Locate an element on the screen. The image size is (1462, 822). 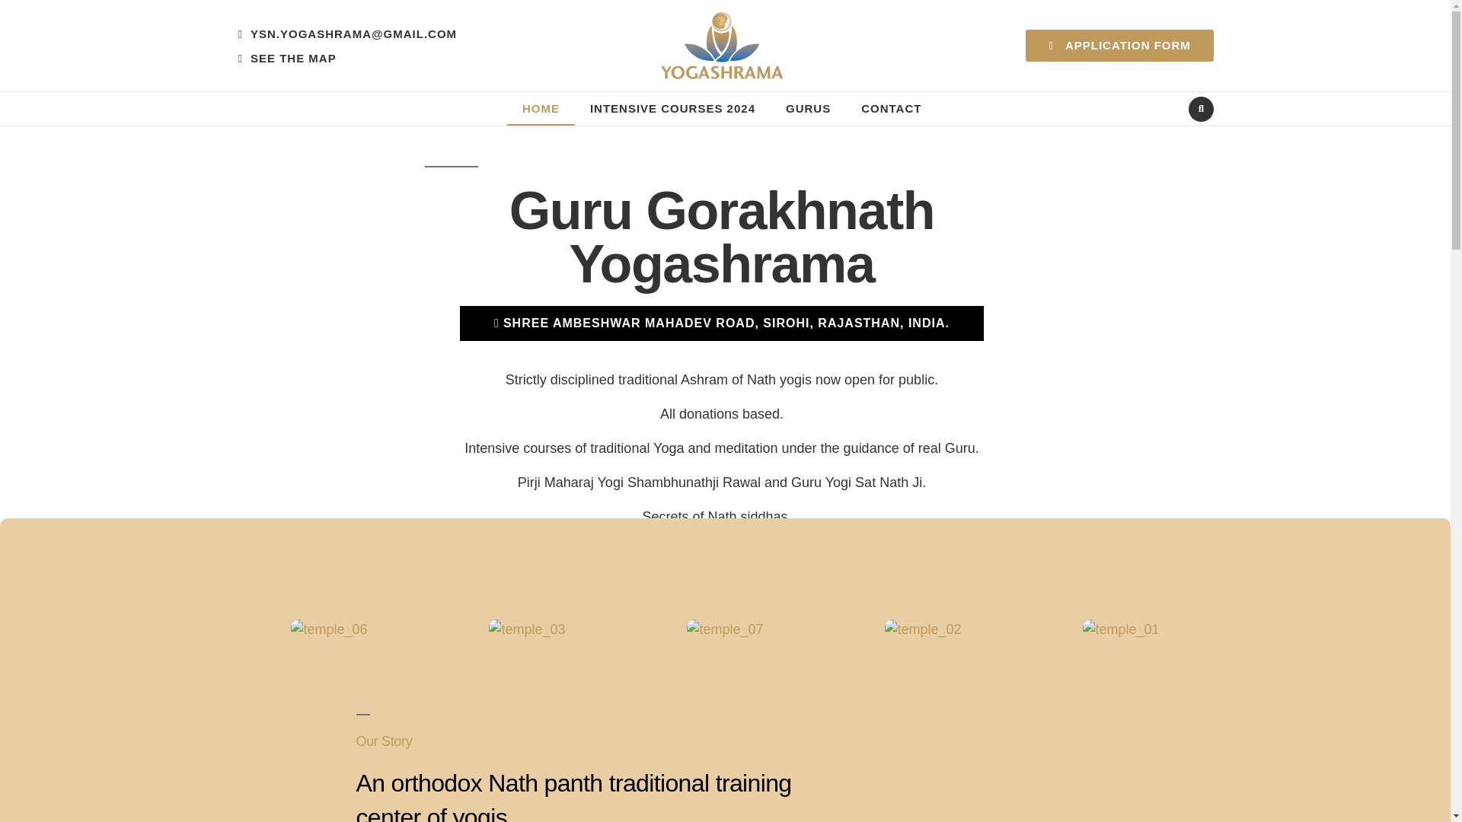
SHREE AMBESHWAR MAHADEV ROAD, SIROHI, RAJASTHAN, INDIA. is located at coordinates (722, 323).